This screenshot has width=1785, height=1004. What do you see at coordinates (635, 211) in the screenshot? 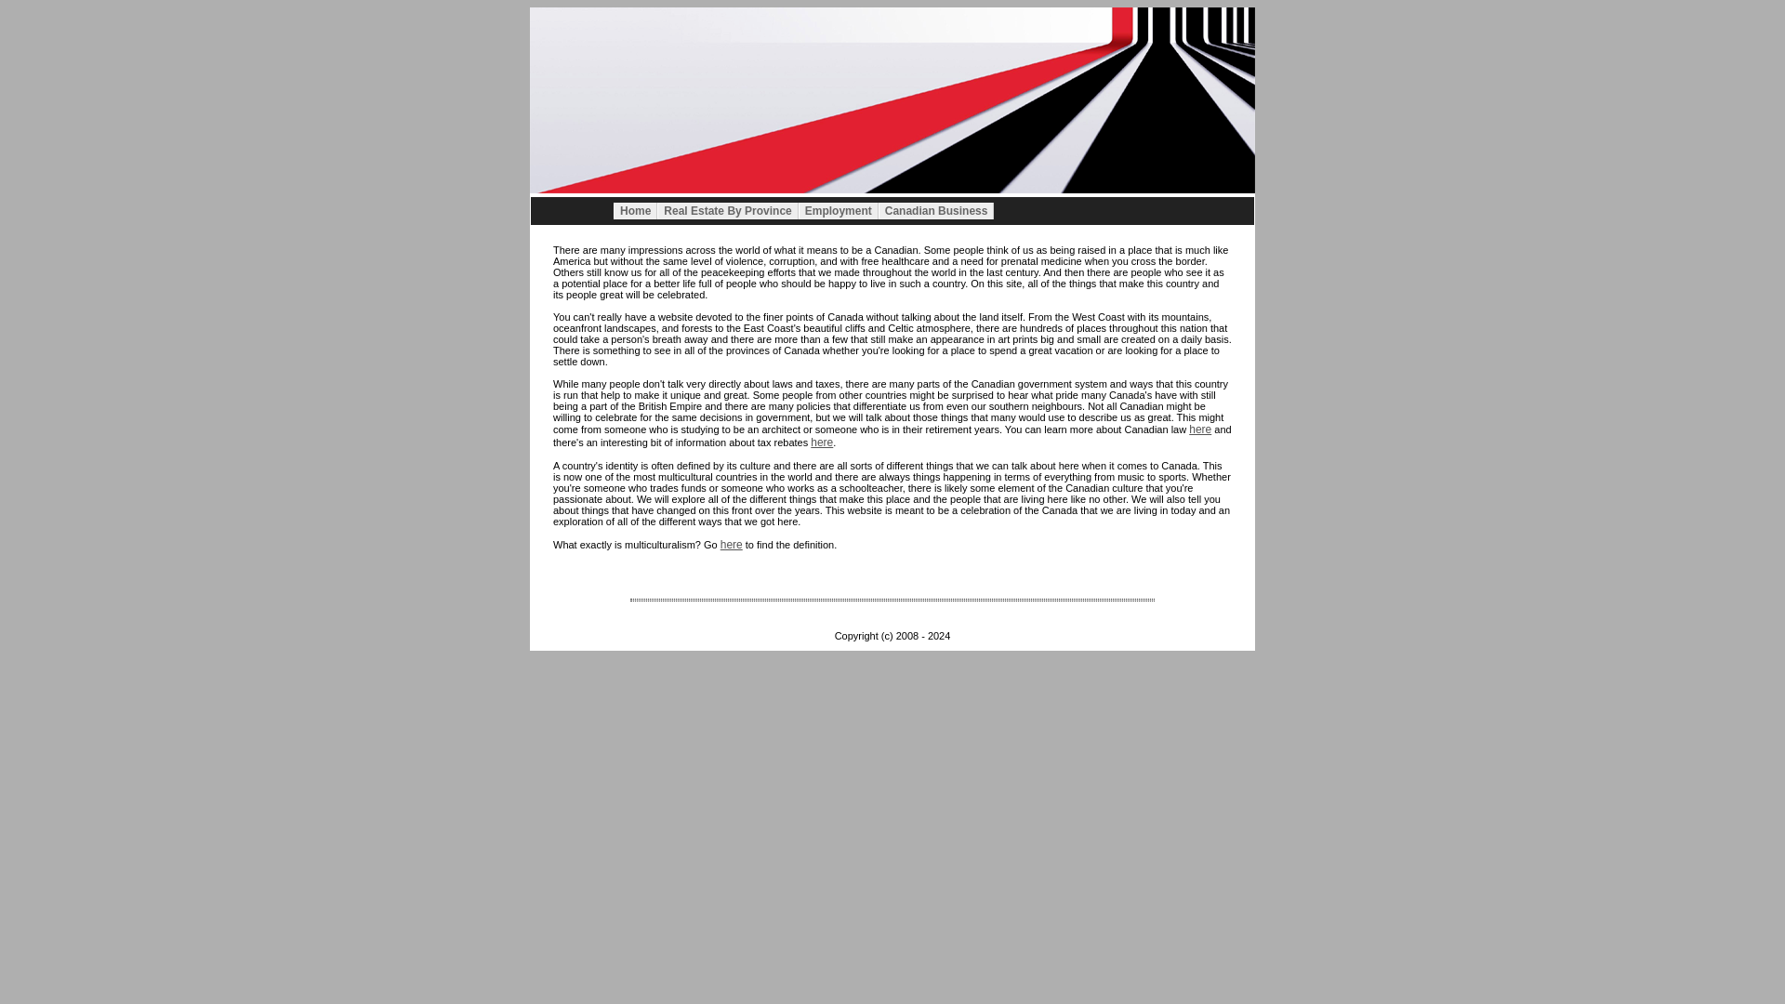
I see `Home` at bounding box center [635, 211].